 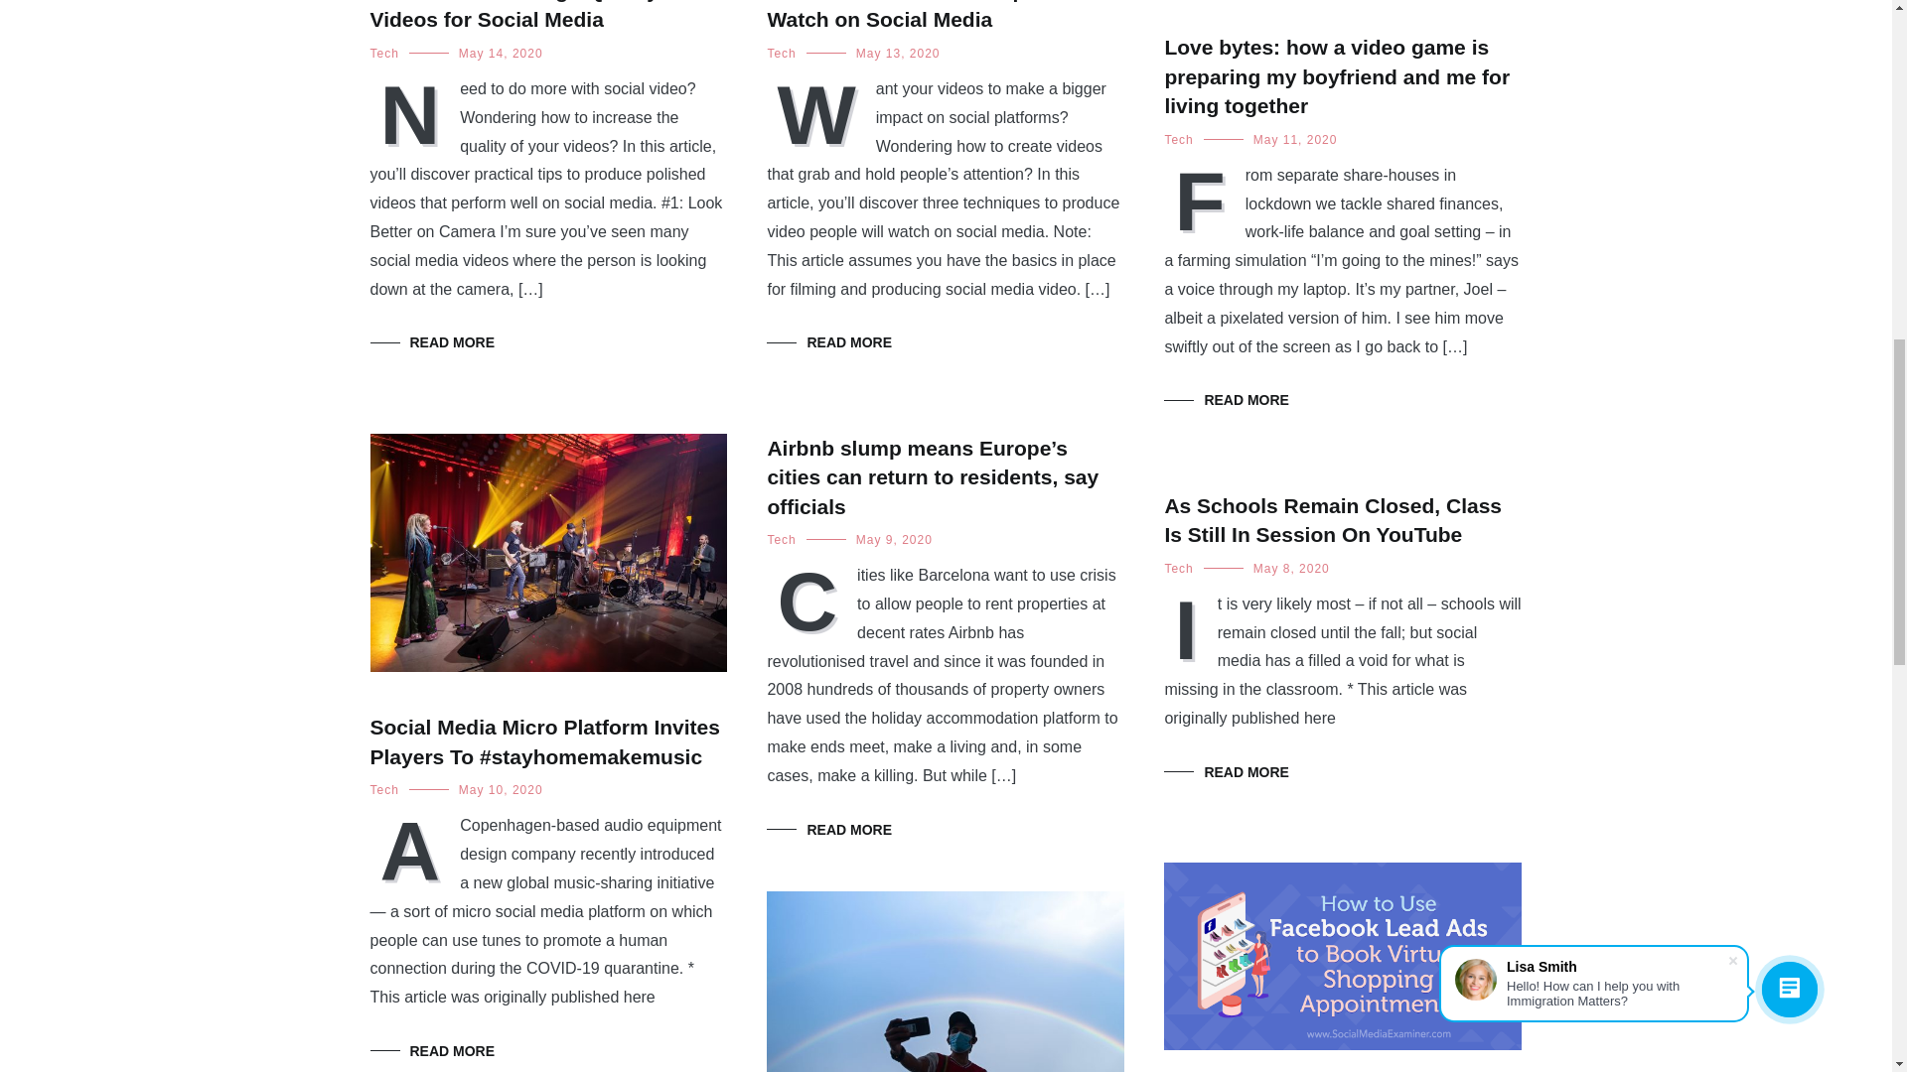 What do you see at coordinates (513, 16) in the screenshot?
I see `How to Produce High-Quality Videos for Social Media` at bounding box center [513, 16].